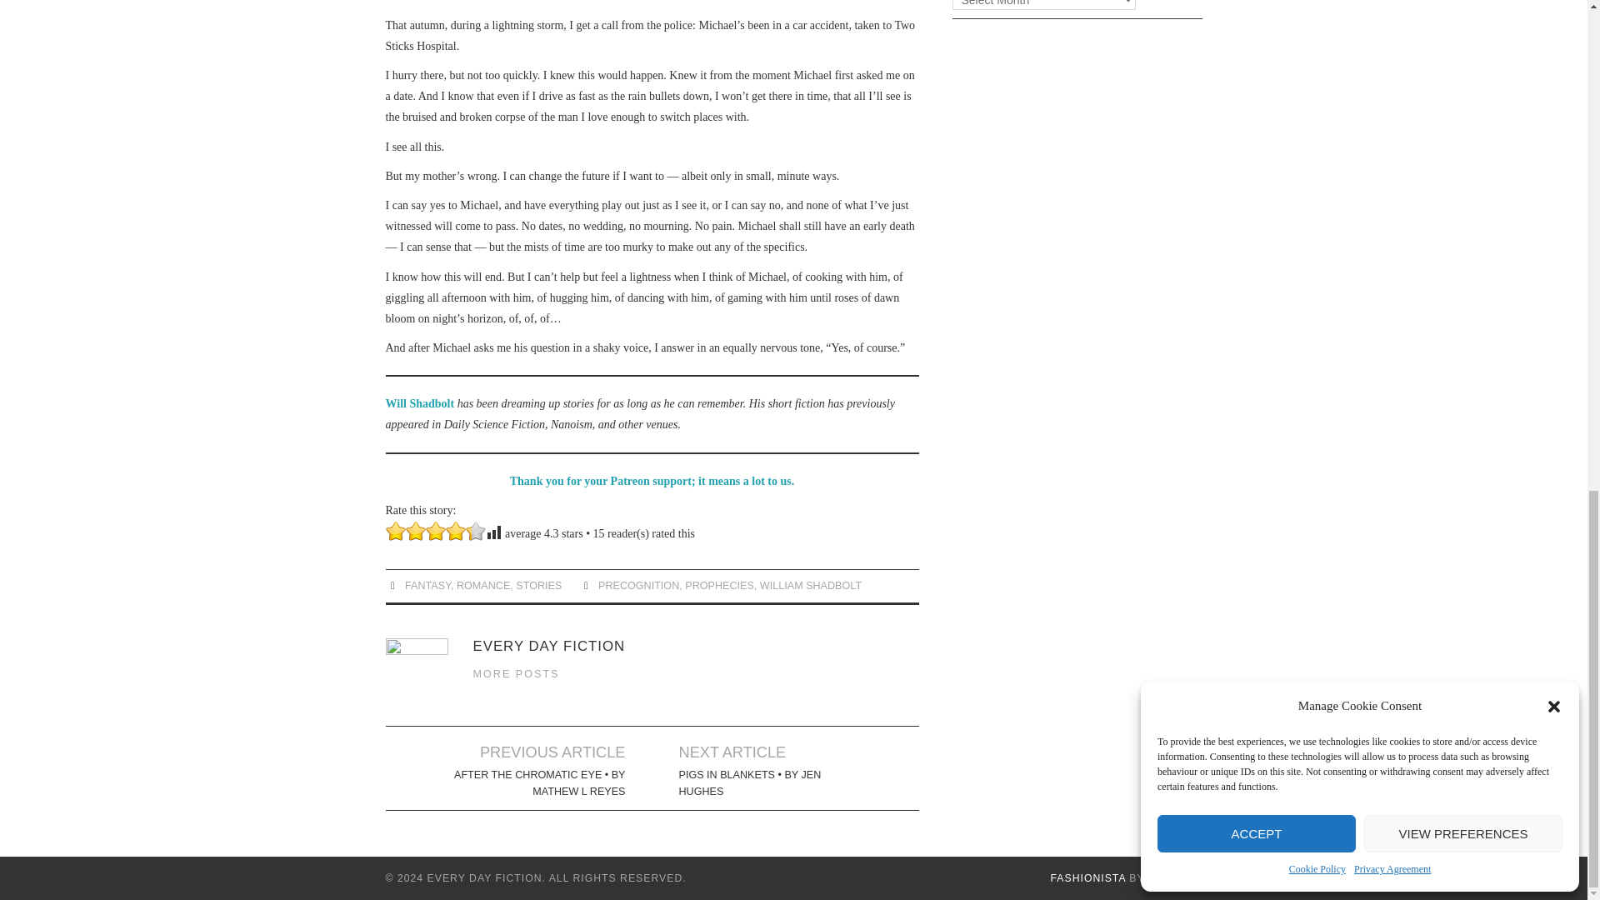  I want to click on PRECOGNITION, so click(638, 585).